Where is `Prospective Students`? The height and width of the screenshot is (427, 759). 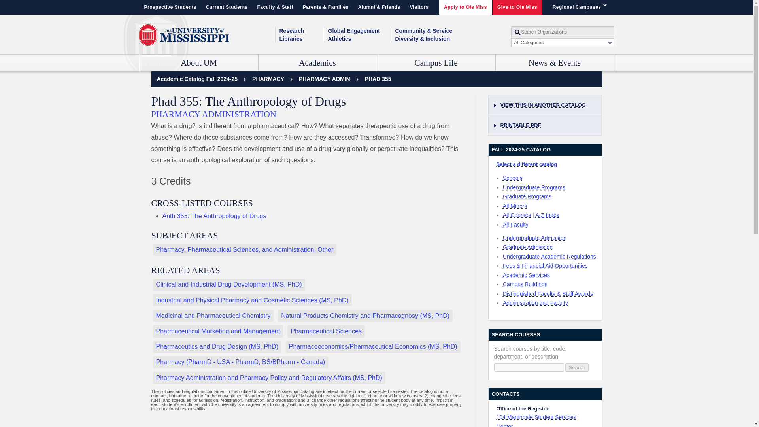
Prospective Students is located at coordinates (170, 7).